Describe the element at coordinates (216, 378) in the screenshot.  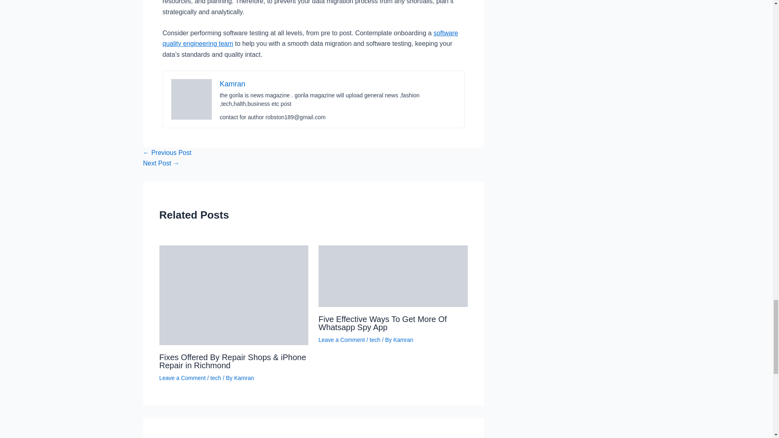
I see `tech` at that location.